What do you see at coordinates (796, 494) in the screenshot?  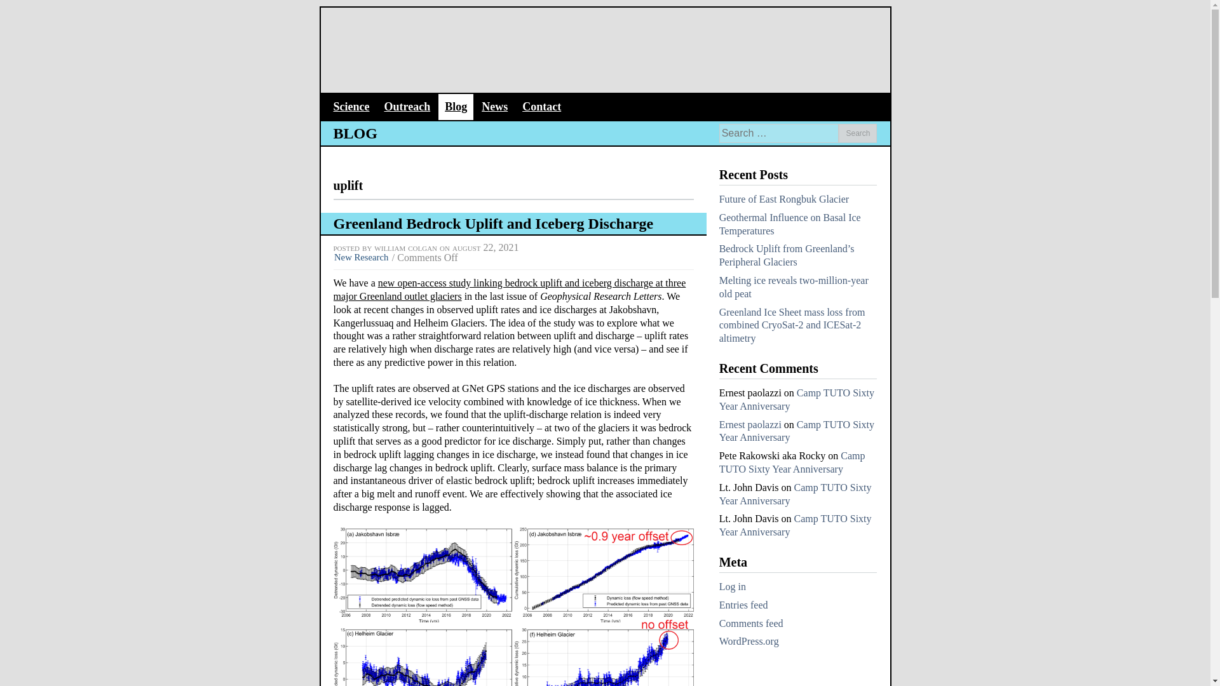 I see `Camp TUTO Sixty Year Anniversary` at bounding box center [796, 494].